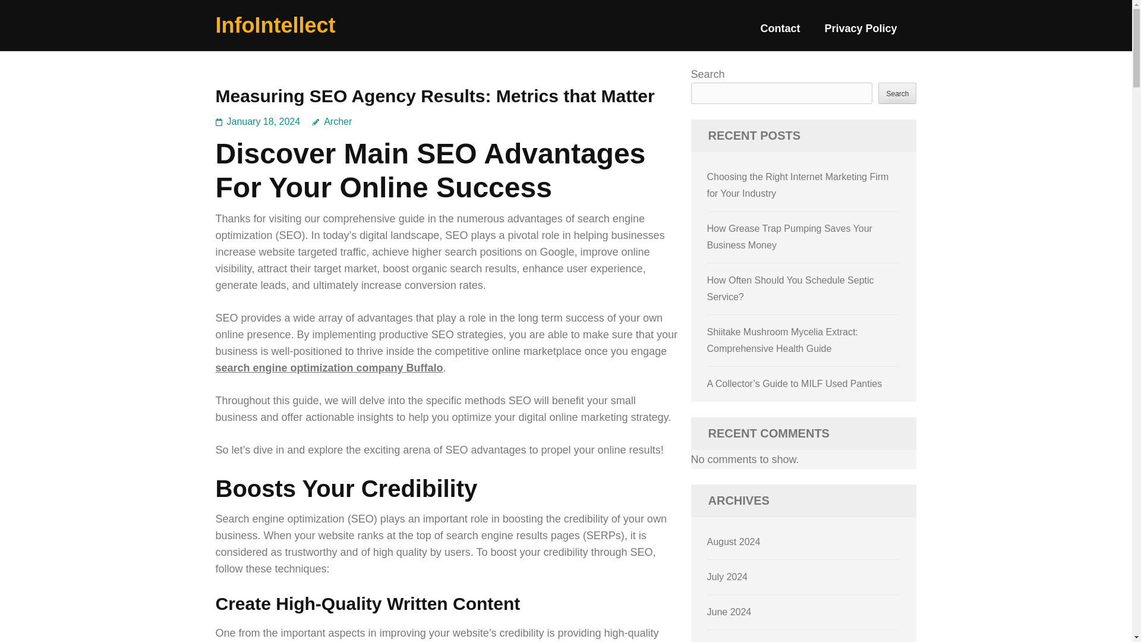 The height and width of the screenshot is (642, 1141). What do you see at coordinates (329, 367) in the screenshot?
I see `search engine optimization company Buffalo` at bounding box center [329, 367].